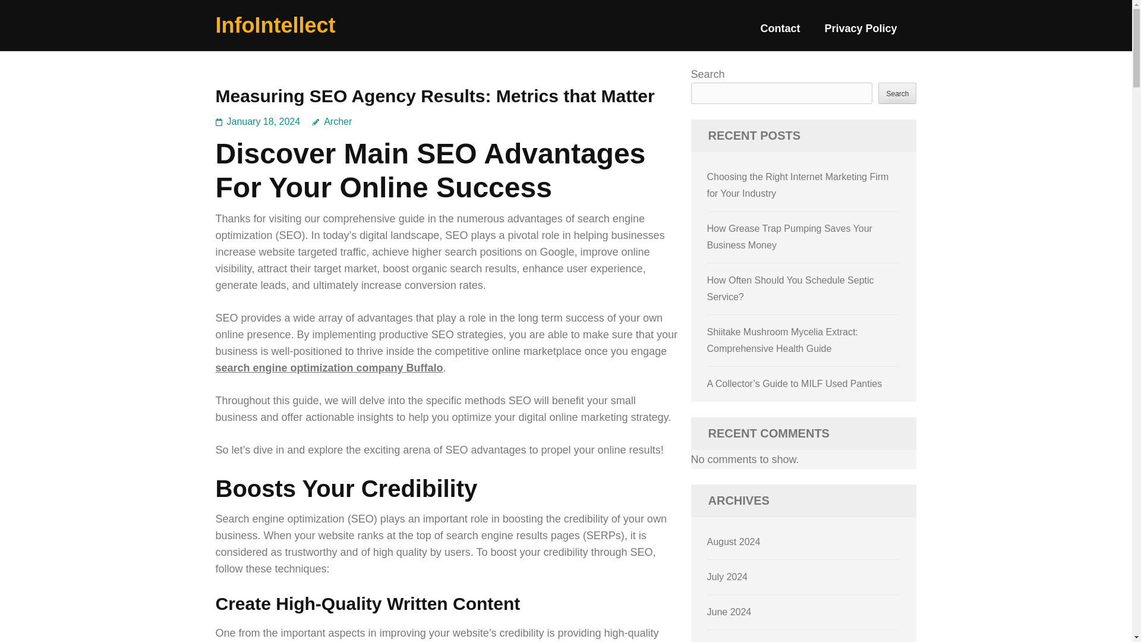 The height and width of the screenshot is (642, 1141). What do you see at coordinates (329, 367) in the screenshot?
I see `search engine optimization company Buffalo` at bounding box center [329, 367].